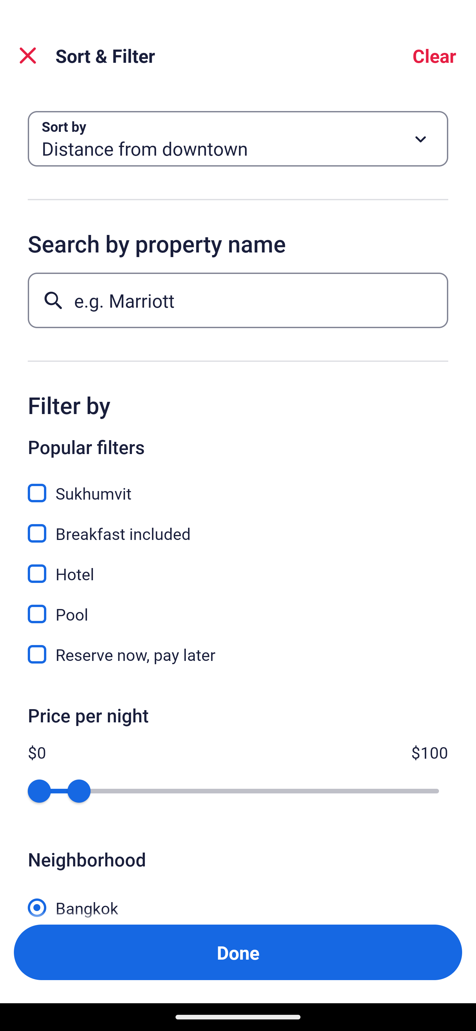 The height and width of the screenshot is (1031, 476). What do you see at coordinates (238, 139) in the screenshot?
I see `Sort by Button Distance from downtown` at bounding box center [238, 139].